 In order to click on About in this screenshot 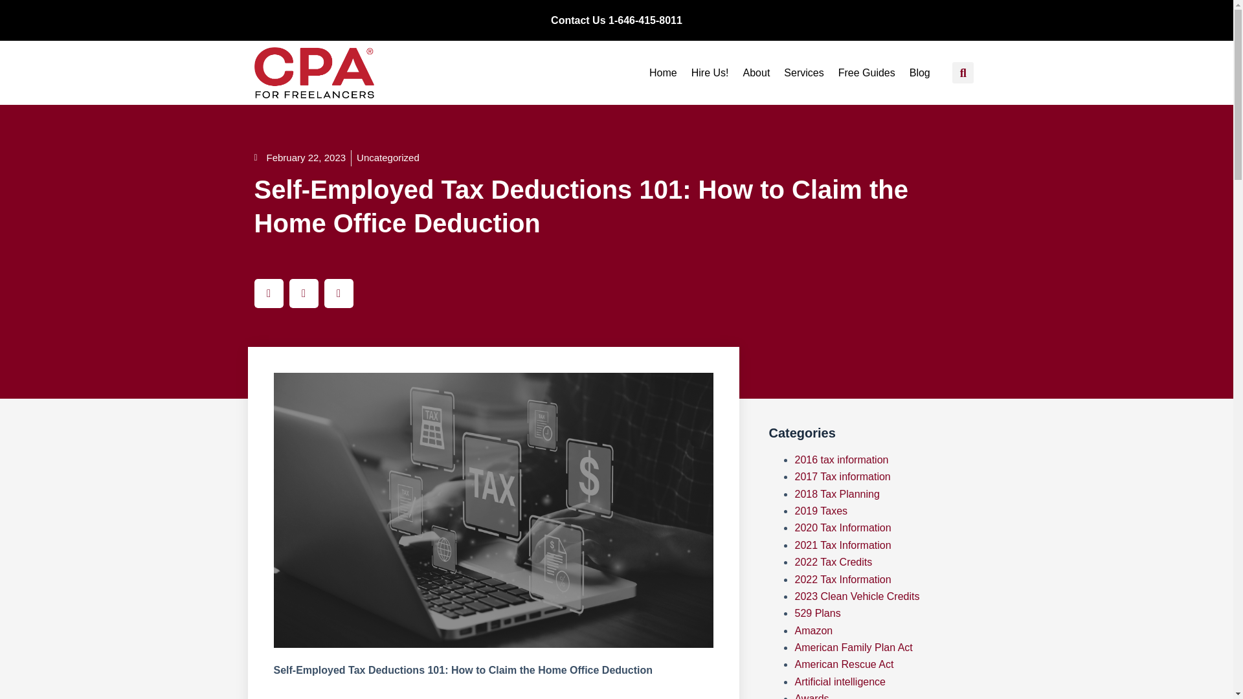, I will do `click(757, 72)`.